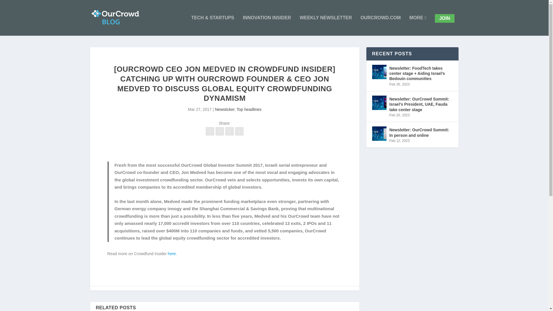 The image size is (553, 311). What do you see at coordinates (267, 26) in the screenshot?
I see `INNOVATION INSIDER` at bounding box center [267, 26].